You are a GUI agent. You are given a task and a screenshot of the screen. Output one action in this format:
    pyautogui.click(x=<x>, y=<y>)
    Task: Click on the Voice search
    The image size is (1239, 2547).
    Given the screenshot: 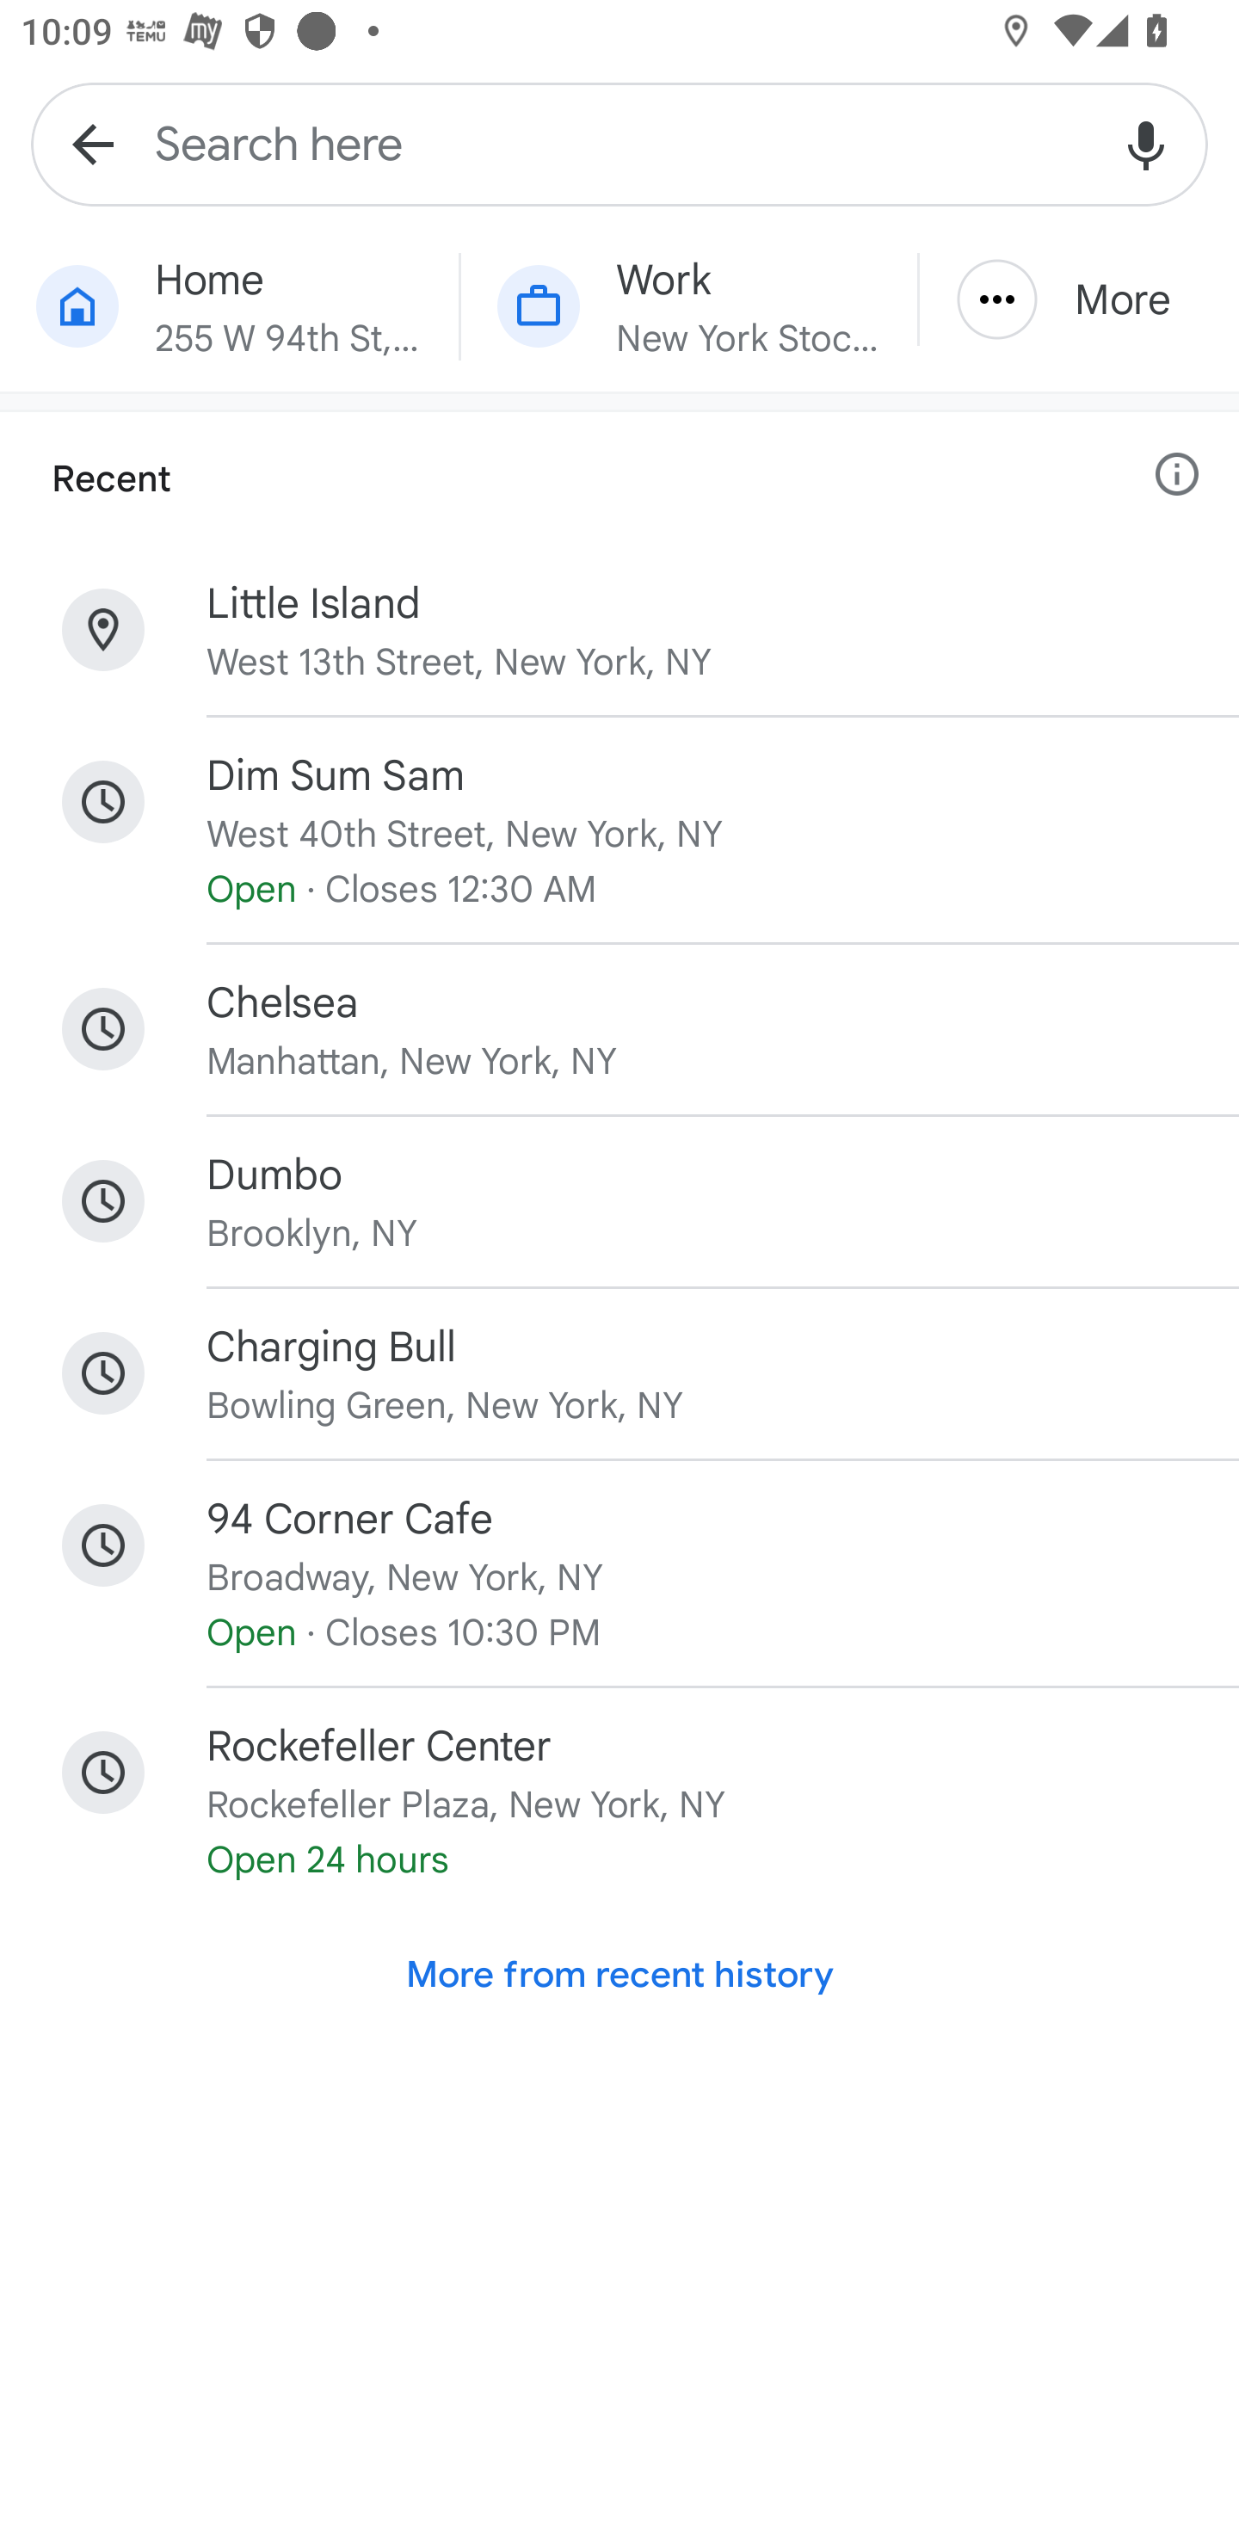 What is the action you would take?
    pyautogui.click(x=1146, y=143)
    